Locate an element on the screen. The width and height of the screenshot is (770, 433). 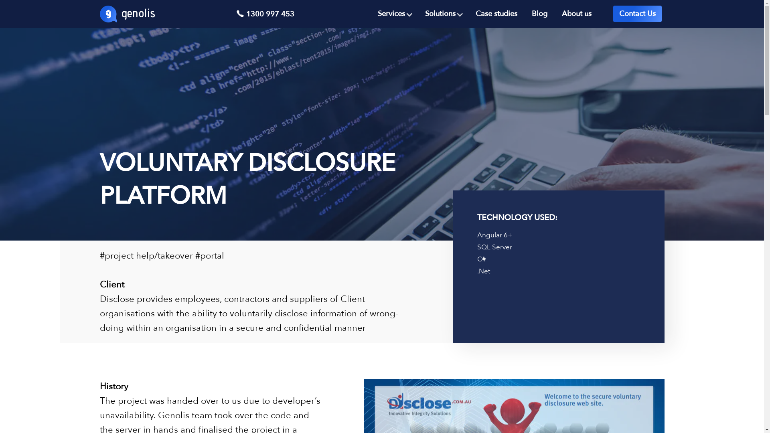
1300 997 453 is located at coordinates (265, 14).